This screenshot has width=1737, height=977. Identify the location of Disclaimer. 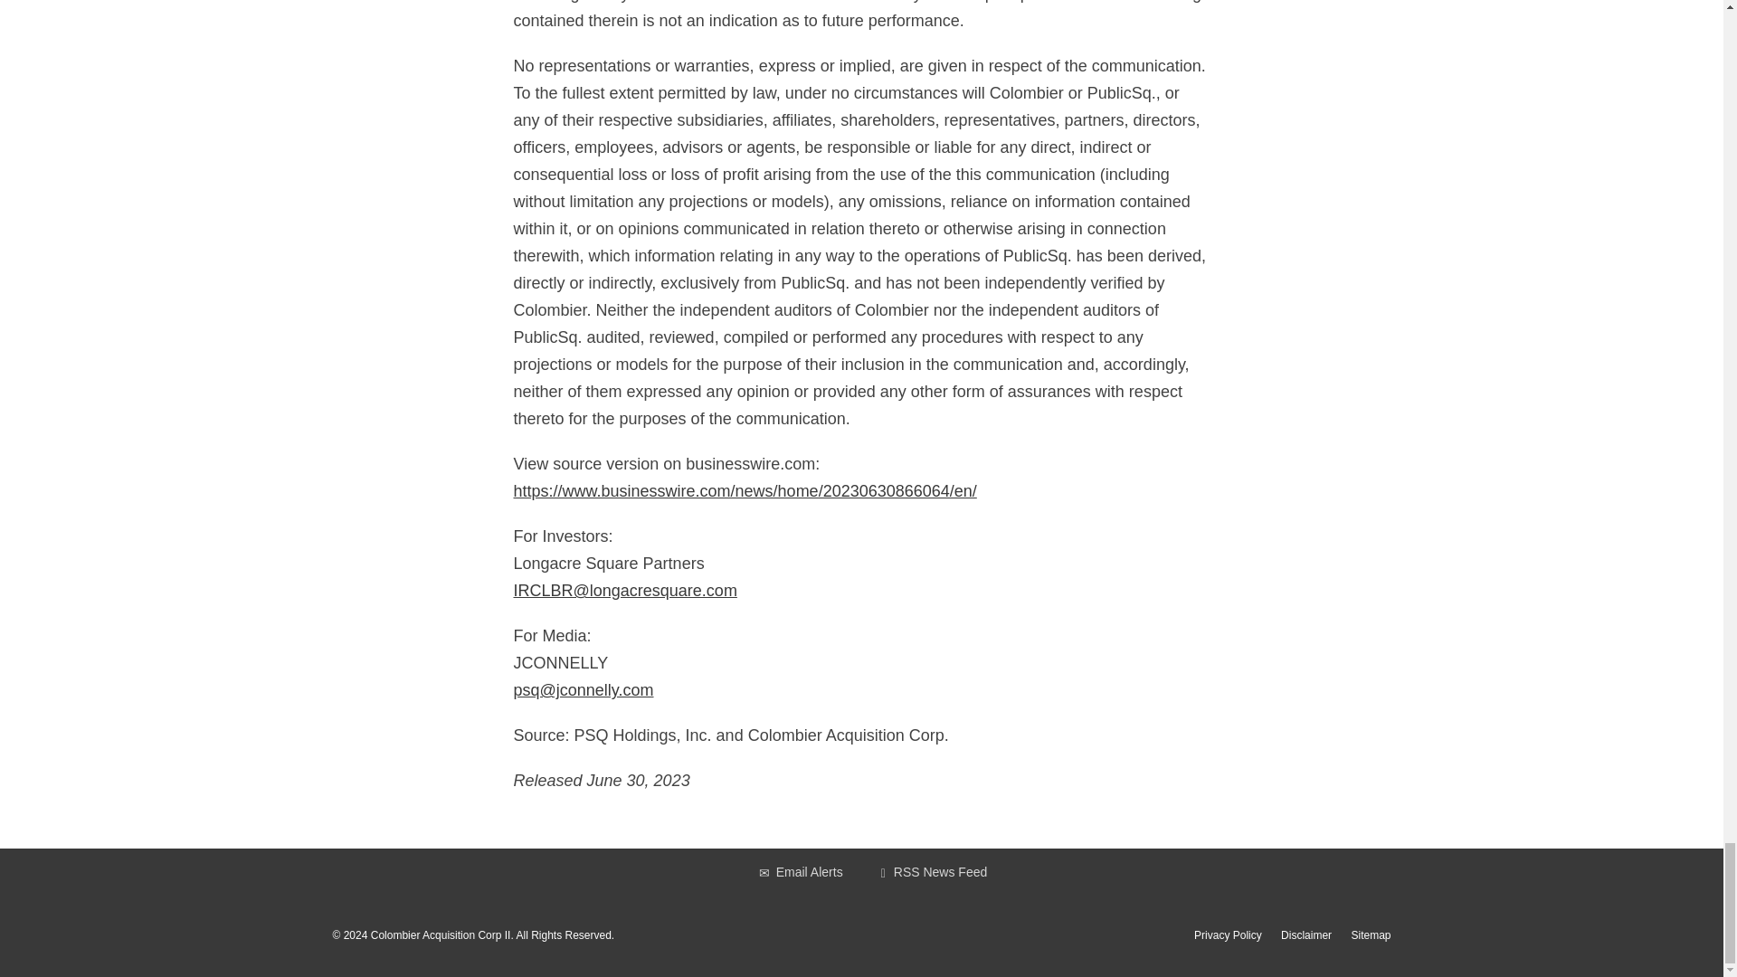
(1306, 935).